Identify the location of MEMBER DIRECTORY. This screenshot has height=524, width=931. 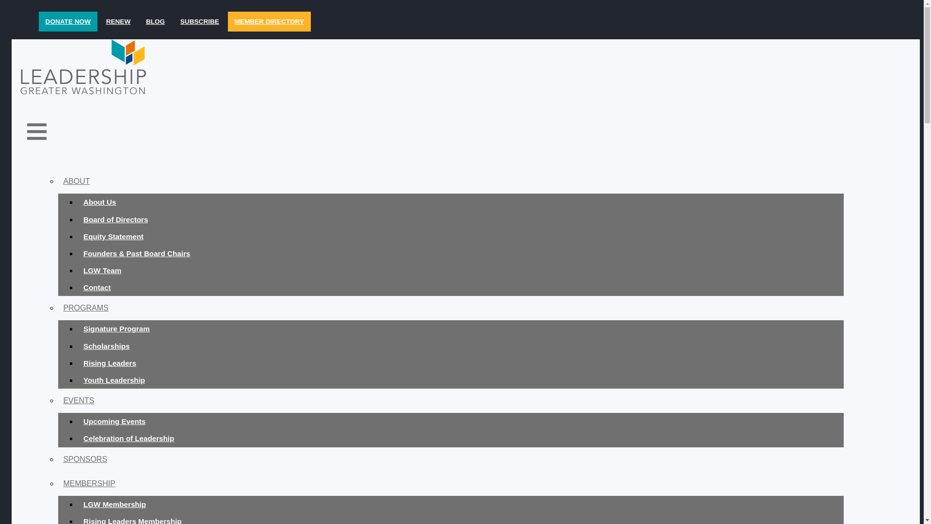
(270, 21).